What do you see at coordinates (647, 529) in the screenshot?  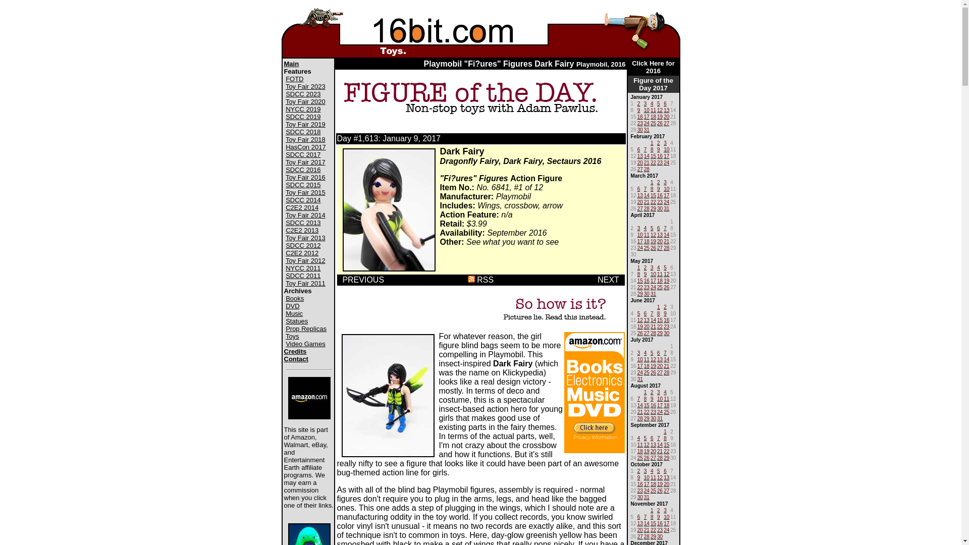 I see `21` at bounding box center [647, 529].